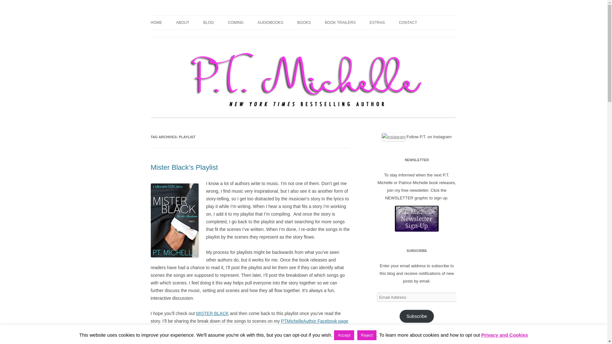  Describe the element at coordinates (340, 22) in the screenshot. I see `BOOK TRAILERS` at that location.